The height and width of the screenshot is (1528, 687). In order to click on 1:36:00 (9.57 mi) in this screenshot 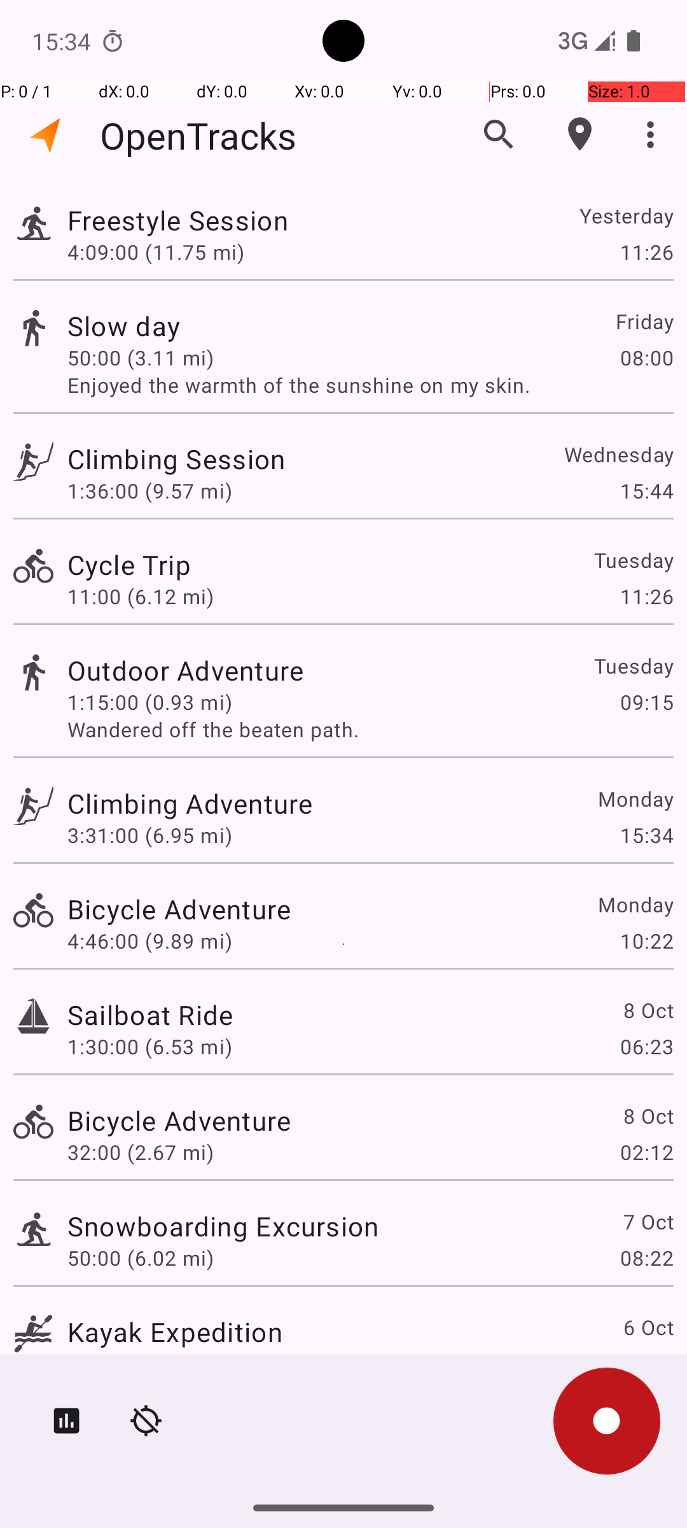, I will do `click(150, 490)`.